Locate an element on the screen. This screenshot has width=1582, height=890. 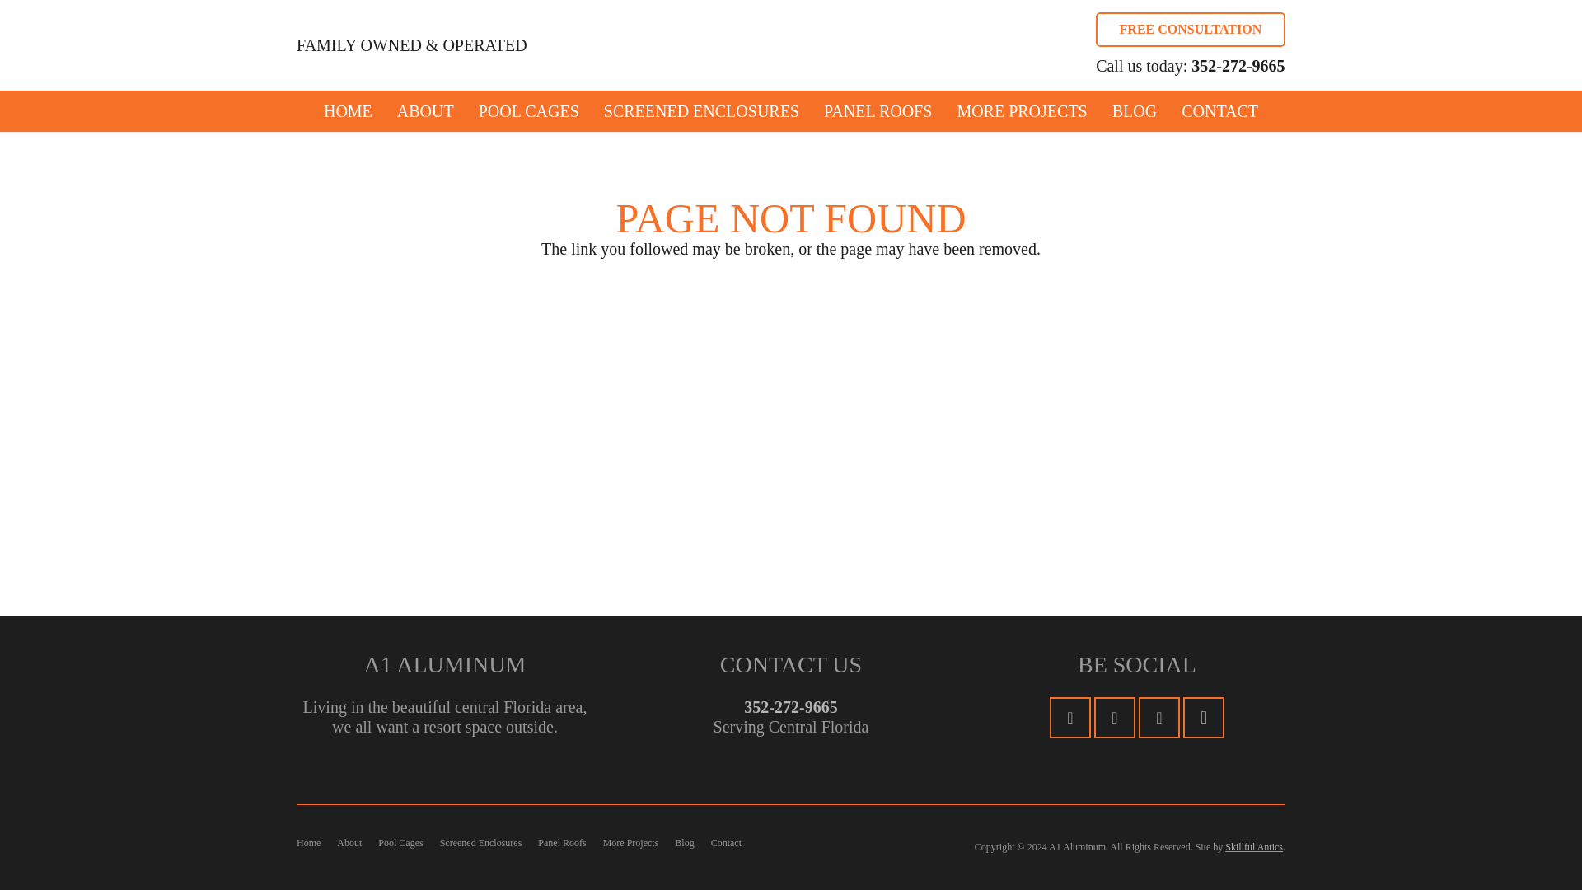
More Projects is located at coordinates (631, 843).